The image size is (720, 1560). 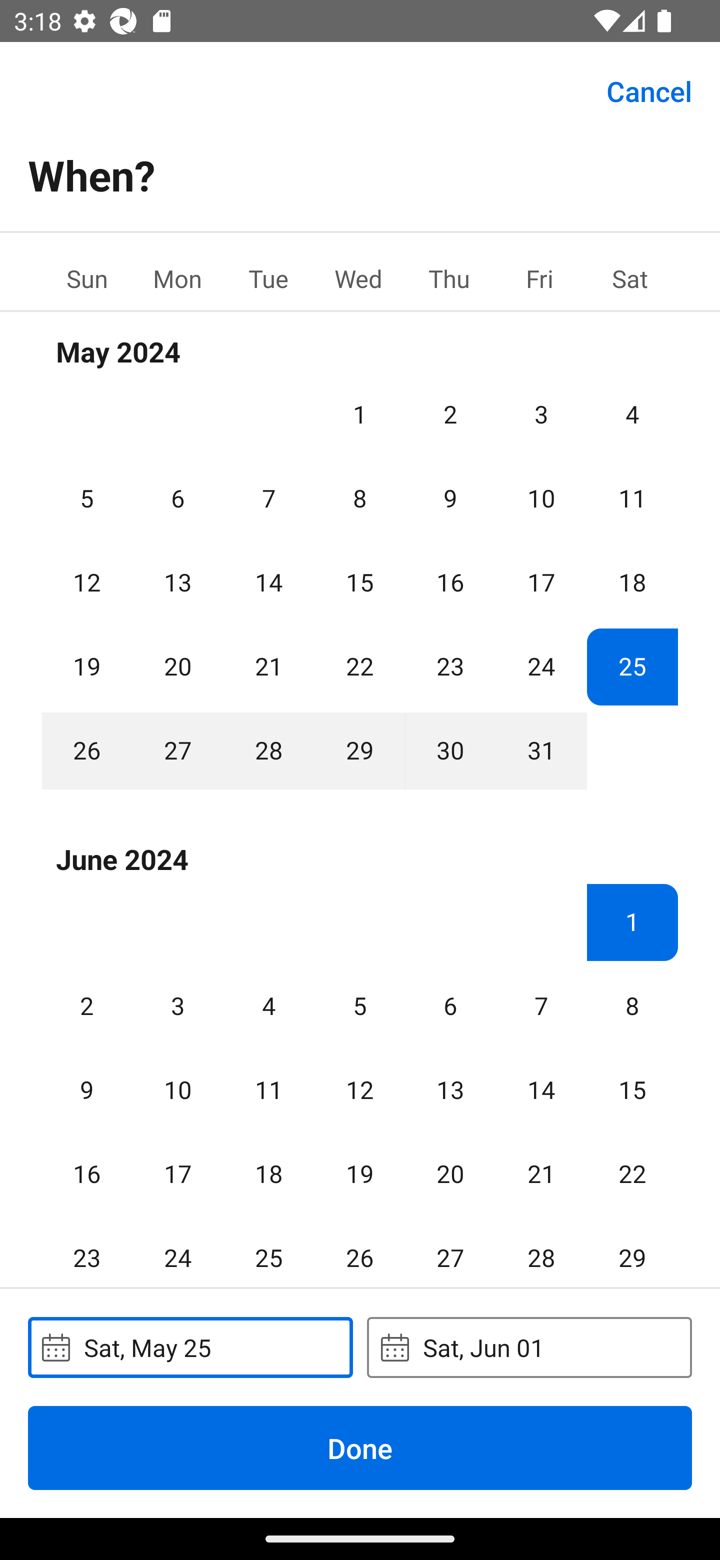 What do you see at coordinates (360, 1447) in the screenshot?
I see `Done` at bounding box center [360, 1447].